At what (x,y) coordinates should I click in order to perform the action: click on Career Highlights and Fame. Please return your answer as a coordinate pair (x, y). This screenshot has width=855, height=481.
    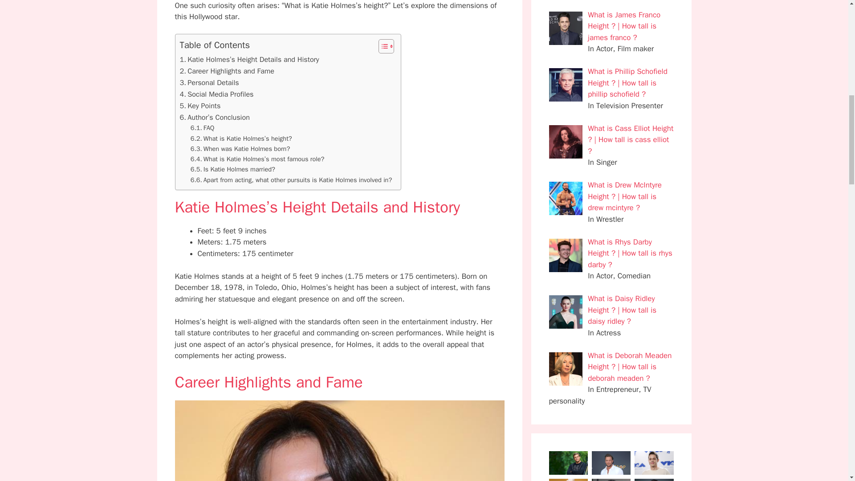
    Looking at the image, I should click on (227, 71).